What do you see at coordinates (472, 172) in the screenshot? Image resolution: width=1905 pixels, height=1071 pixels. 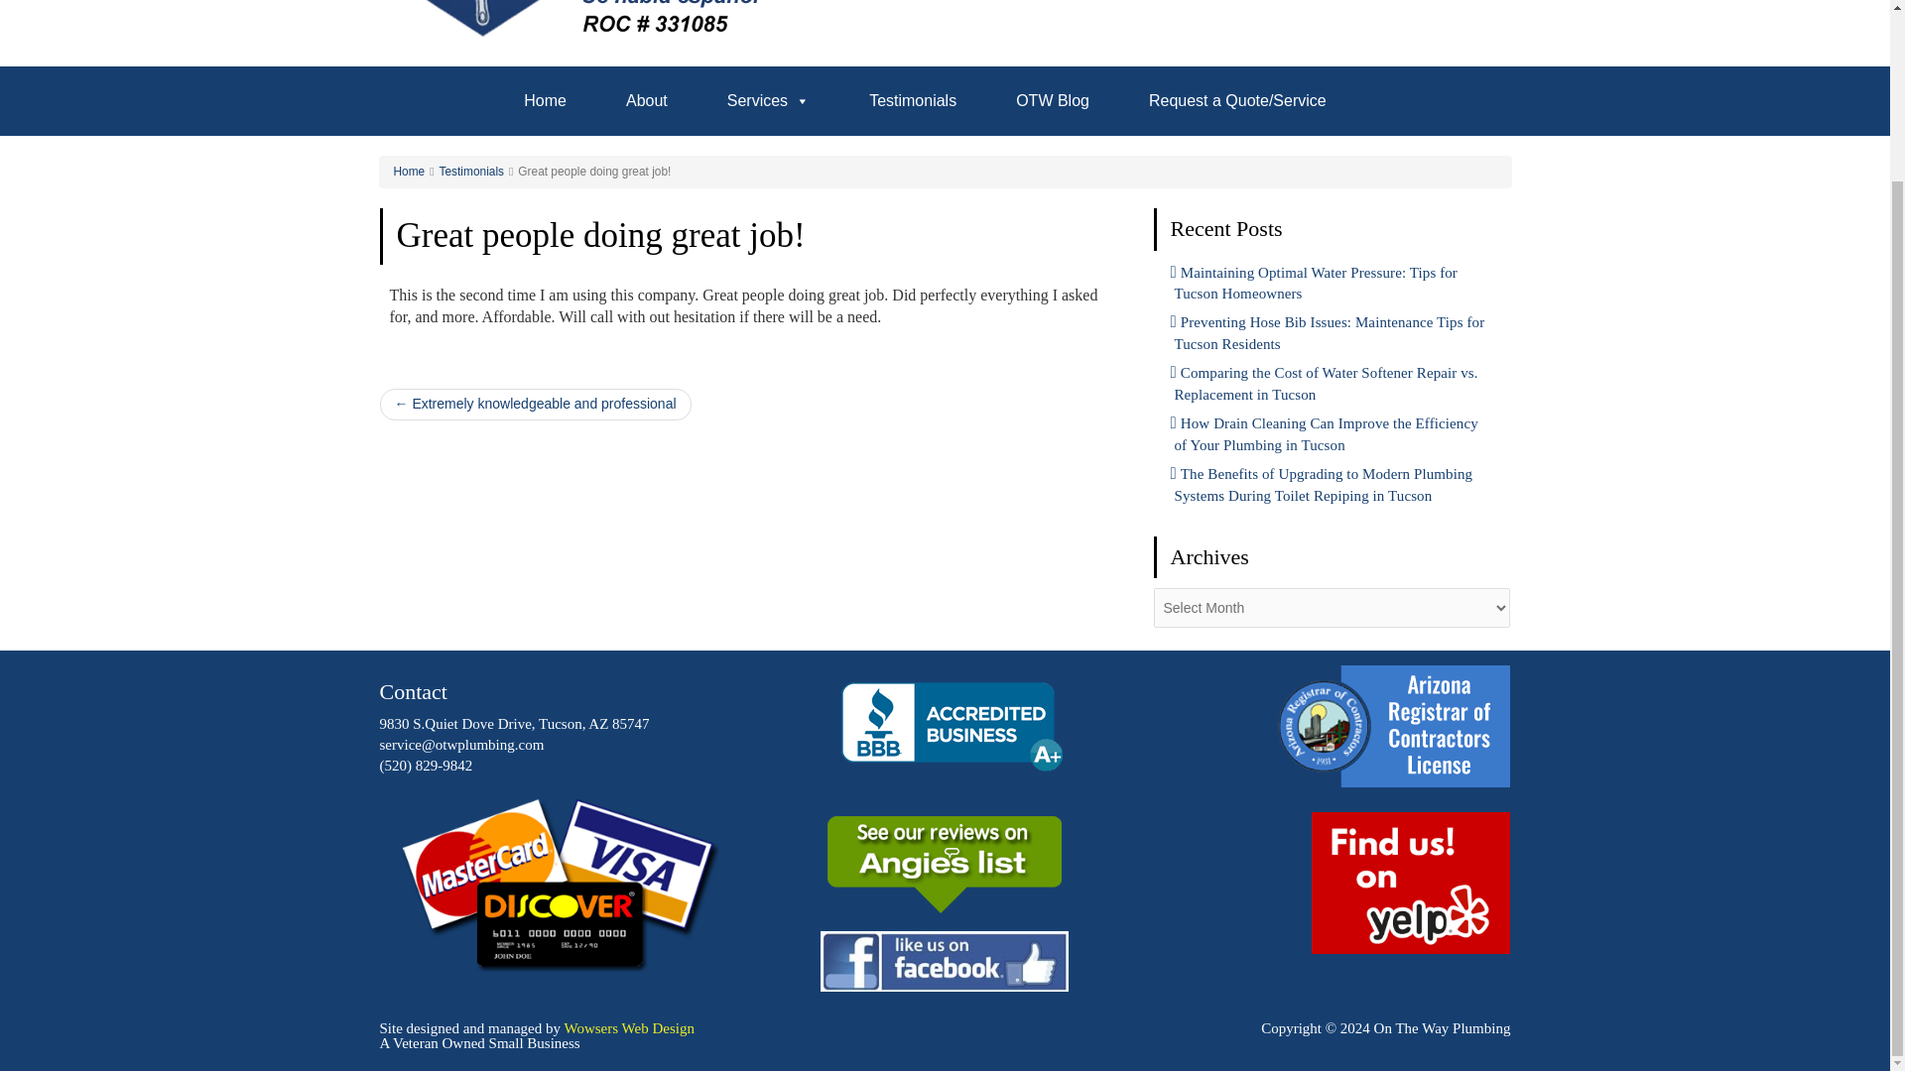 I see `Testimonials` at bounding box center [472, 172].